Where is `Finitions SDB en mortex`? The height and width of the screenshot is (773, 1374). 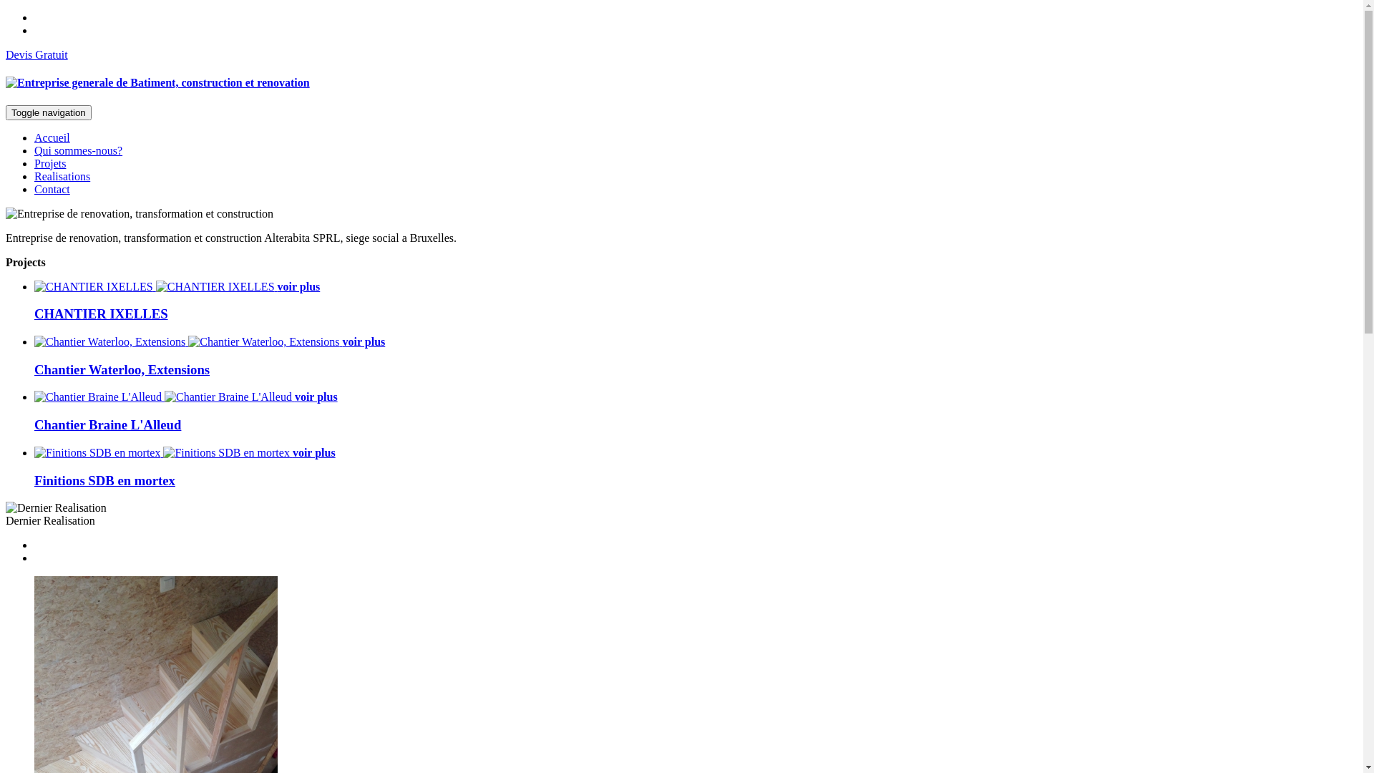 Finitions SDB en mortex is located at coordinates (104, 481).